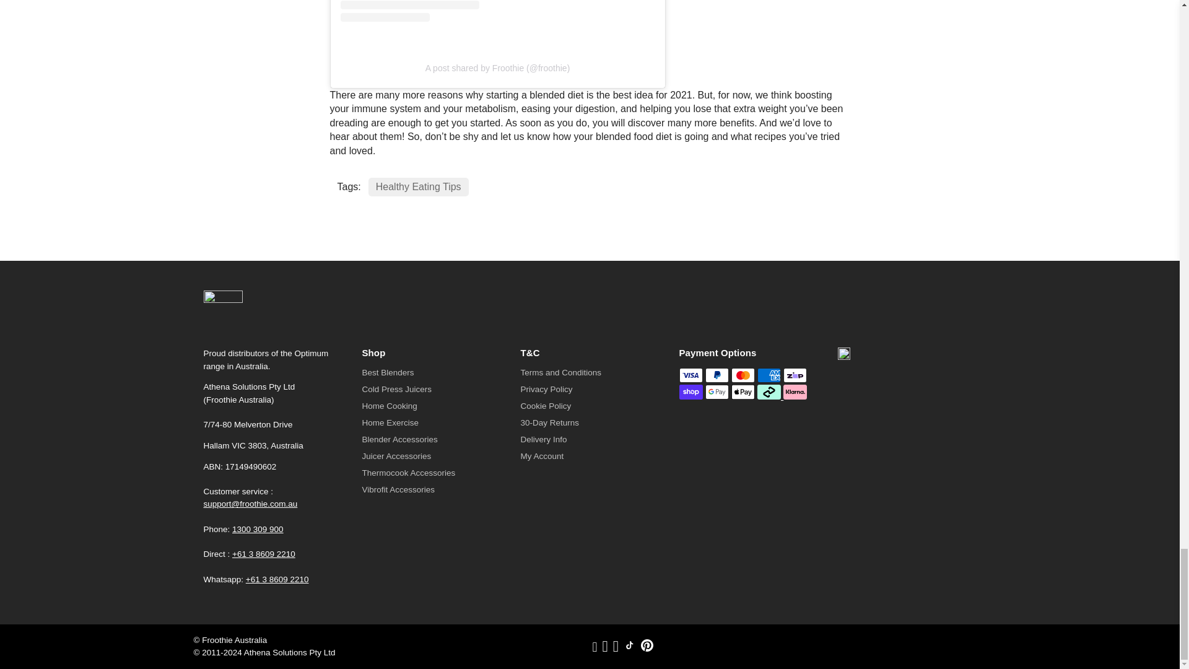 This screenshot has height=669, width=1189. Describe the element at coordinates (795, 391) in the screenshot. I see `Klarna` at that location.